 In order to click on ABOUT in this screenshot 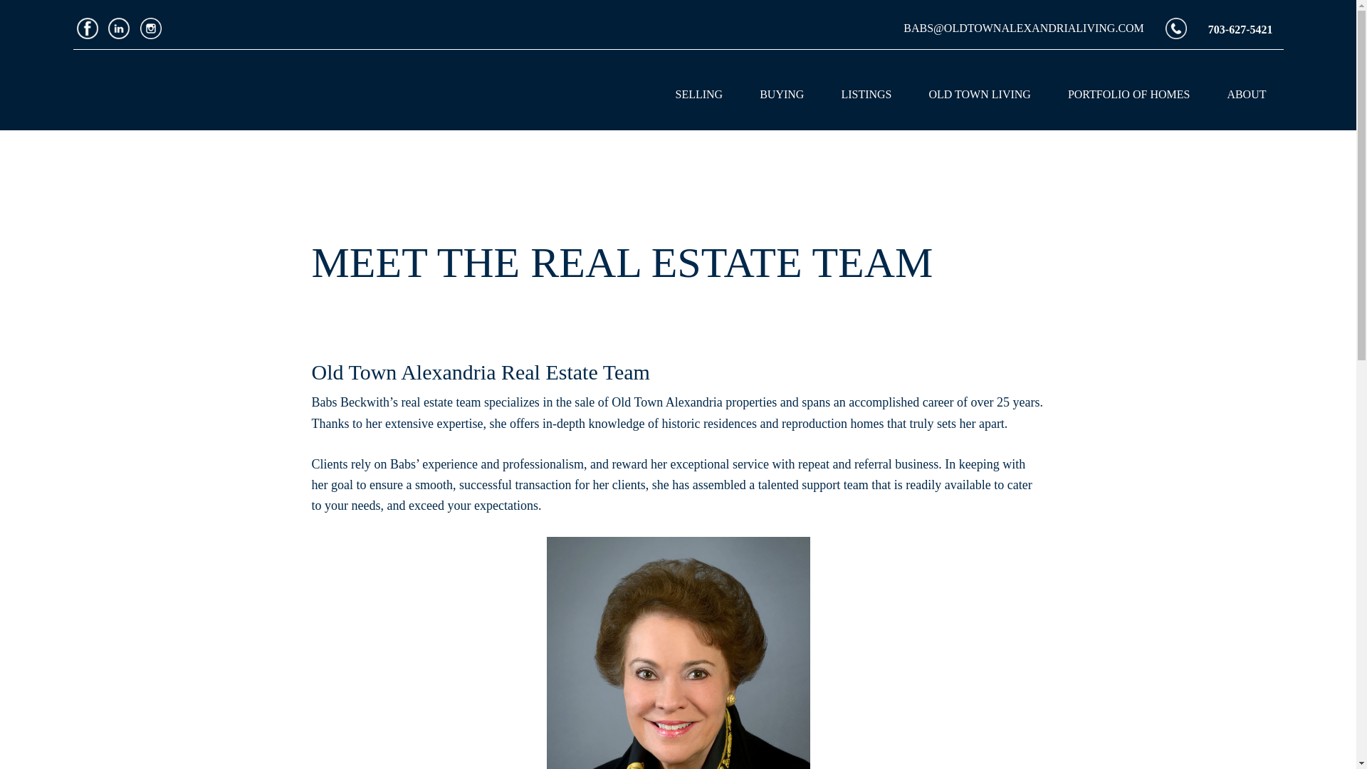, I will do `click(1246, 94)`.